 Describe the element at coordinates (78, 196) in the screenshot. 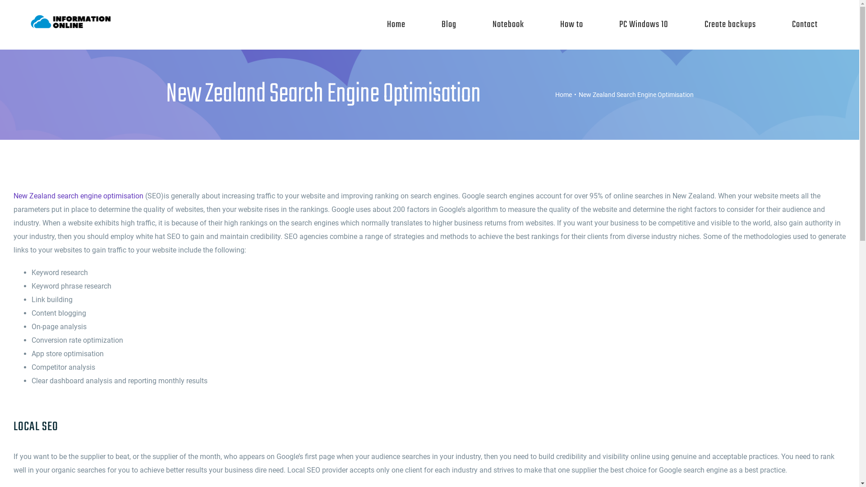

I see `New Zealand search engine optimisation` at that location.